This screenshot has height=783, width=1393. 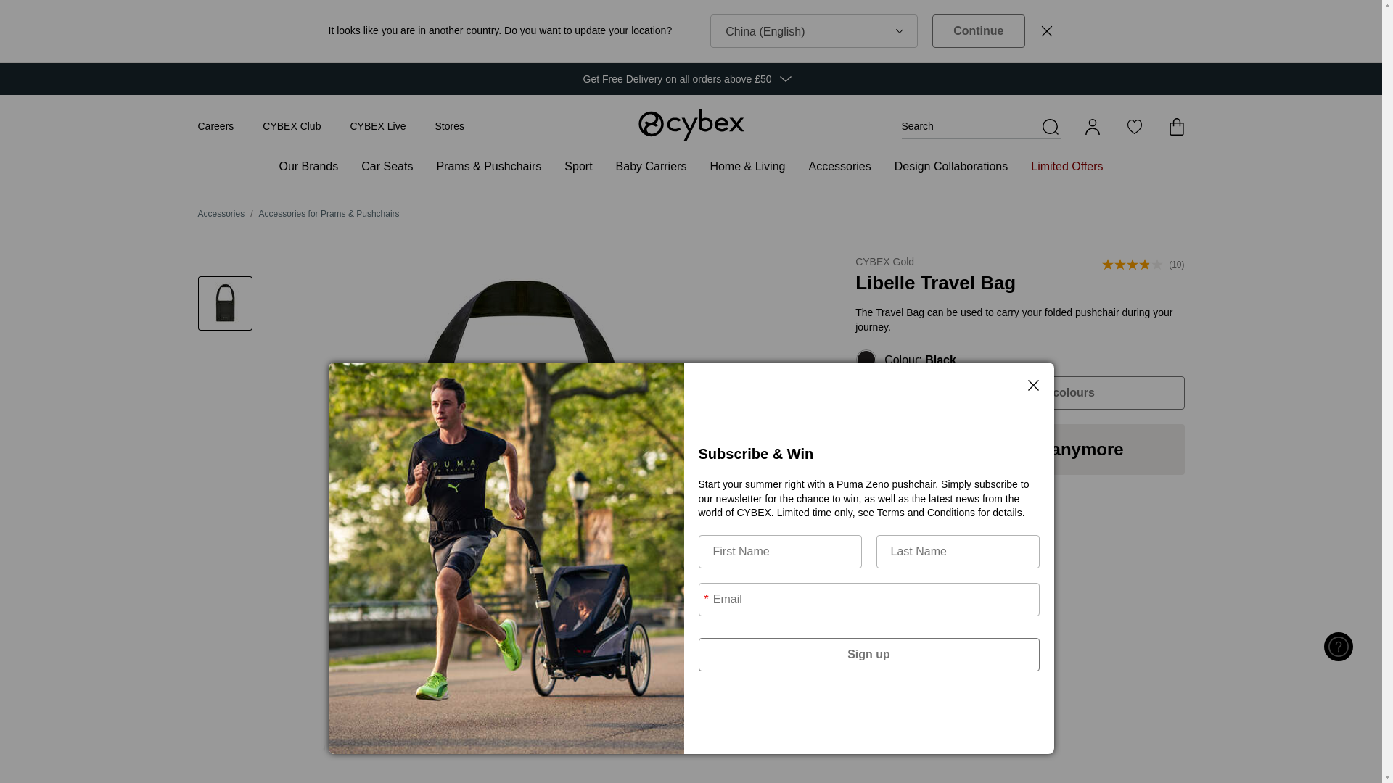 What do you see at coordinates (1046, 30) in the screenshot?
I see `Close` at bounding box center [1046, 30].